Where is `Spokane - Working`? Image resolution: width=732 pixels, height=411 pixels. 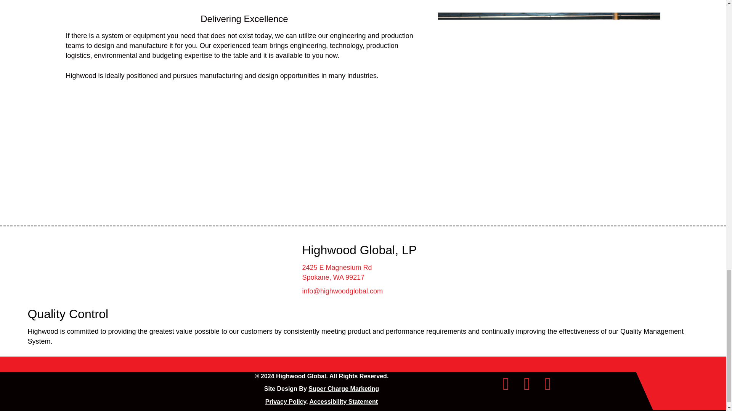 Spokane - Working is located at coordinates (549, 79).